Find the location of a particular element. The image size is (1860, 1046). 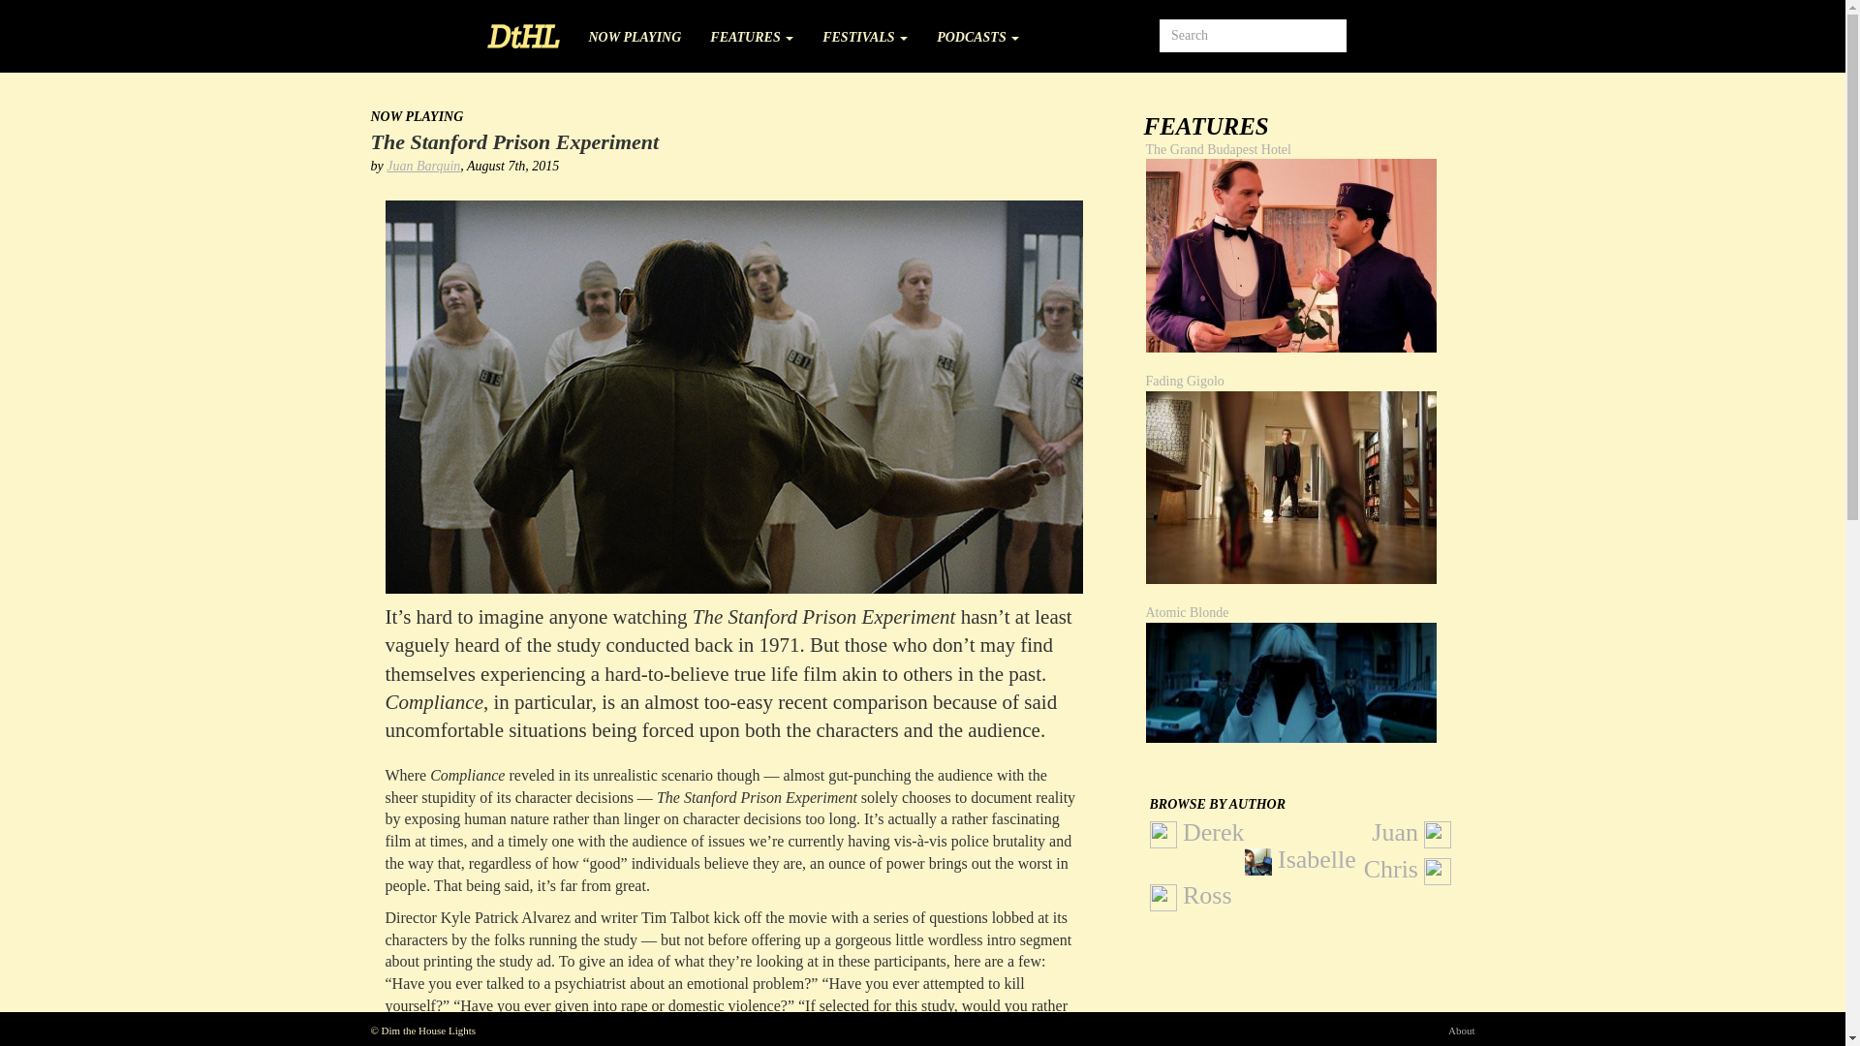

Juan is located at coordinates (1410, 833).